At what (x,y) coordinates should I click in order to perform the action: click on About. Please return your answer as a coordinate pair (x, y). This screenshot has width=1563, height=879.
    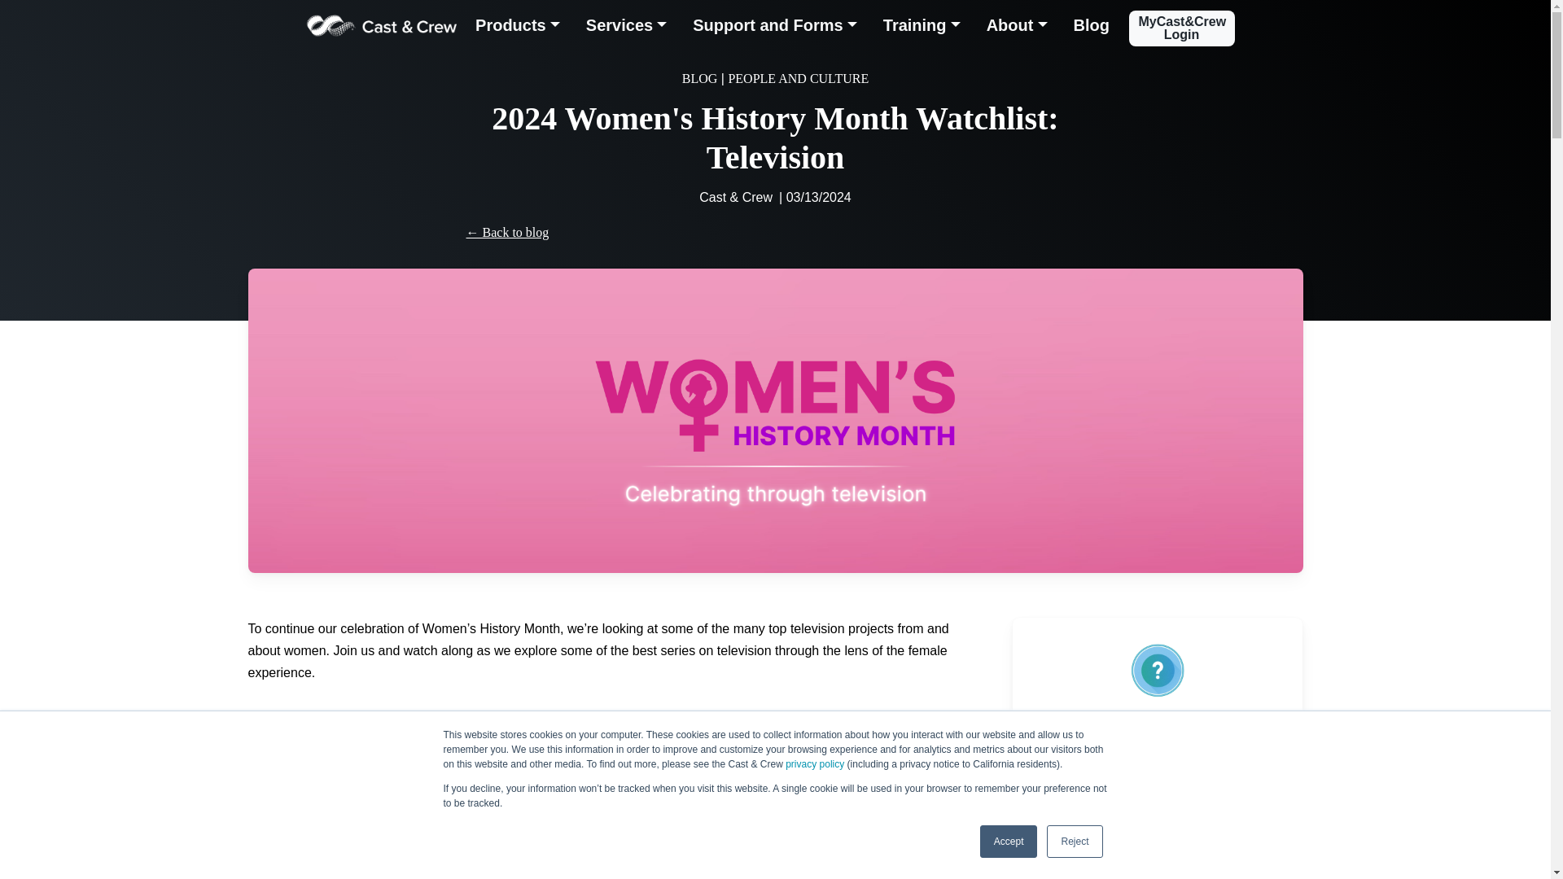
    Looking at the image, I should click on (1018, 28).